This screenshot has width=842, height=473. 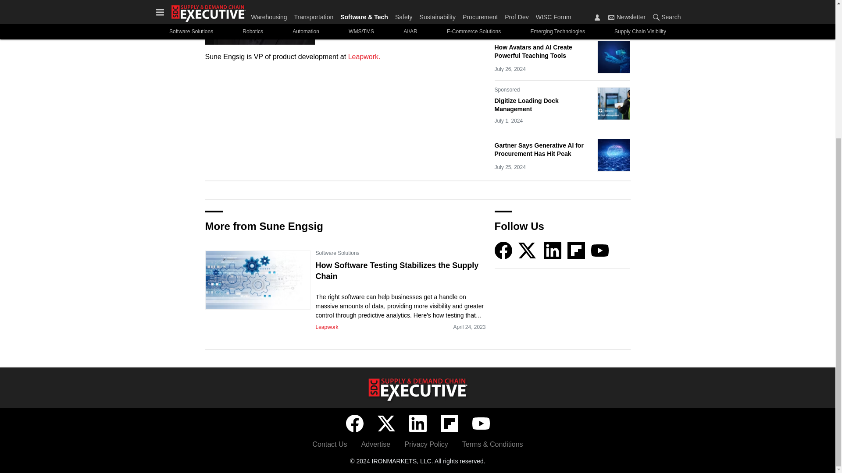 What do you see at coordinates (354, 424) in the screenshot?
I see `Visit us on Facebook` at bounding box center [354, 424].